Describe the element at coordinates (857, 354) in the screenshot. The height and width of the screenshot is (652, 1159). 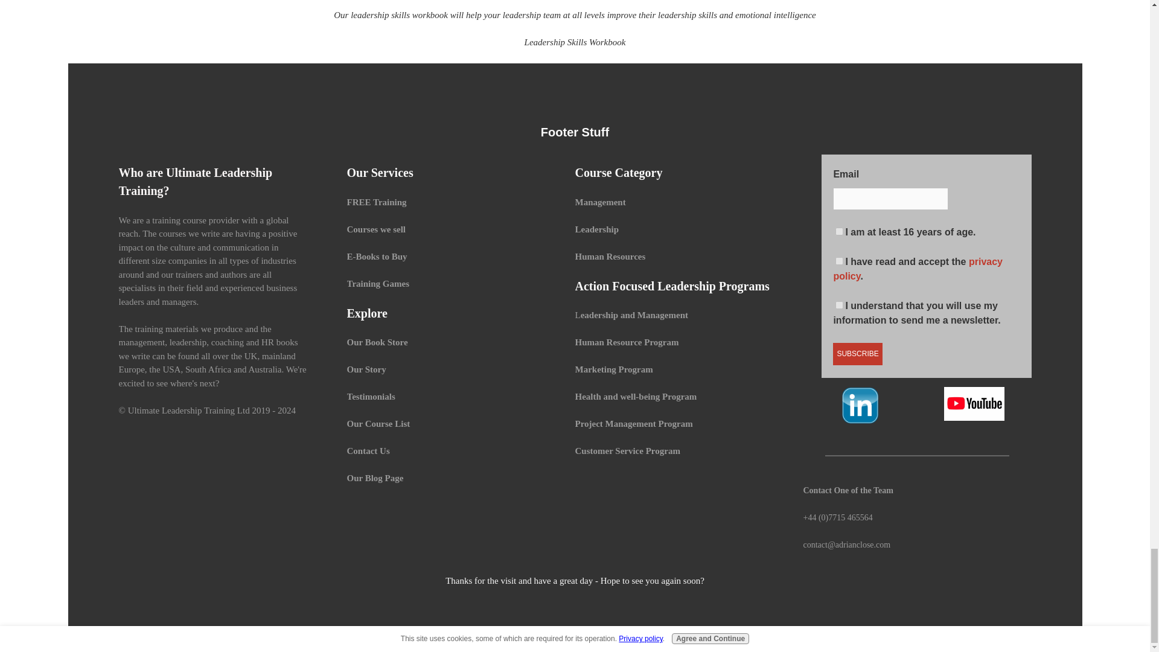
I see `SUBSCRIBE` at that location.